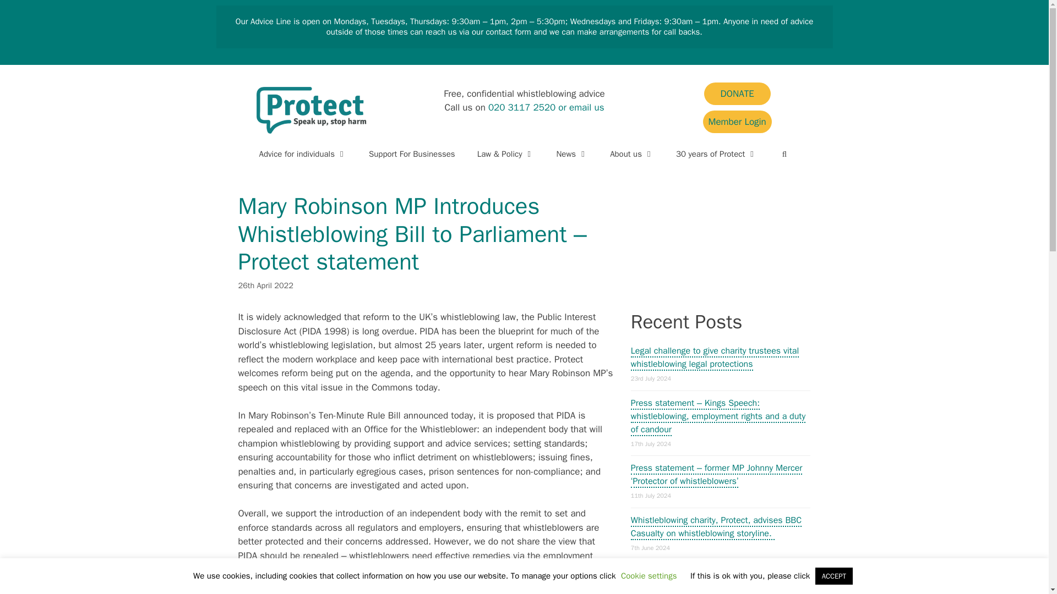 This screenshot has height=594, width=1057. What do you see at coordinates (501, 31) in the screenshot?
I see `our contact form` at bounding box center [501, 31].